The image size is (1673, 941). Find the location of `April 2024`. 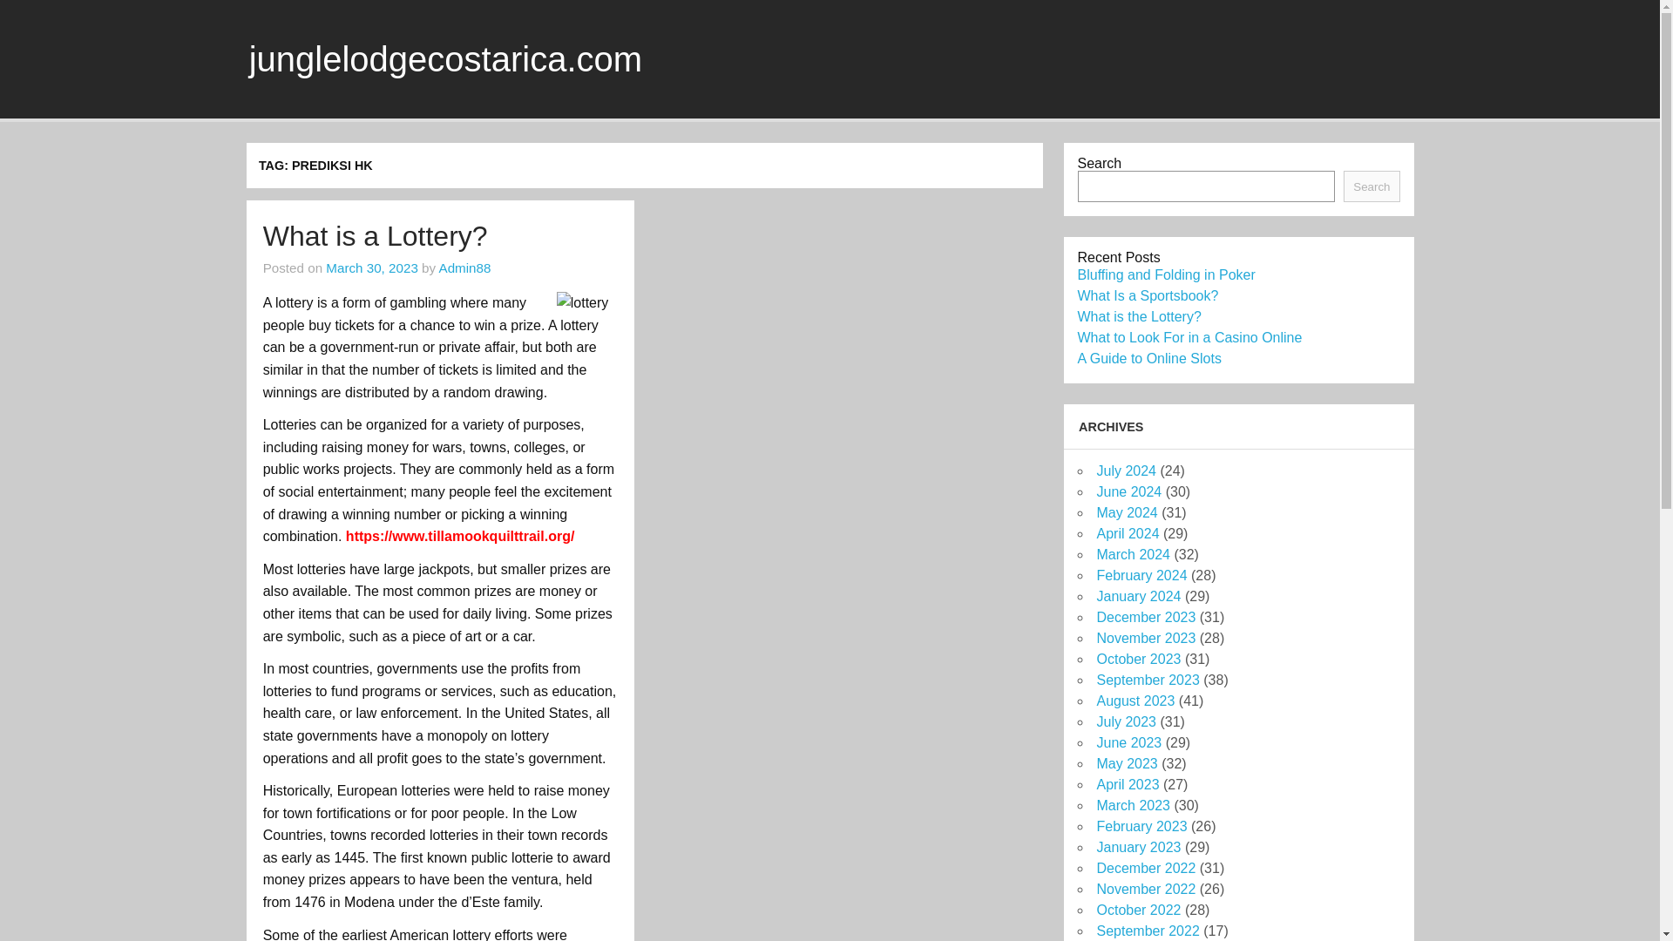

April 2024 is located at coordinates (1128, 533).